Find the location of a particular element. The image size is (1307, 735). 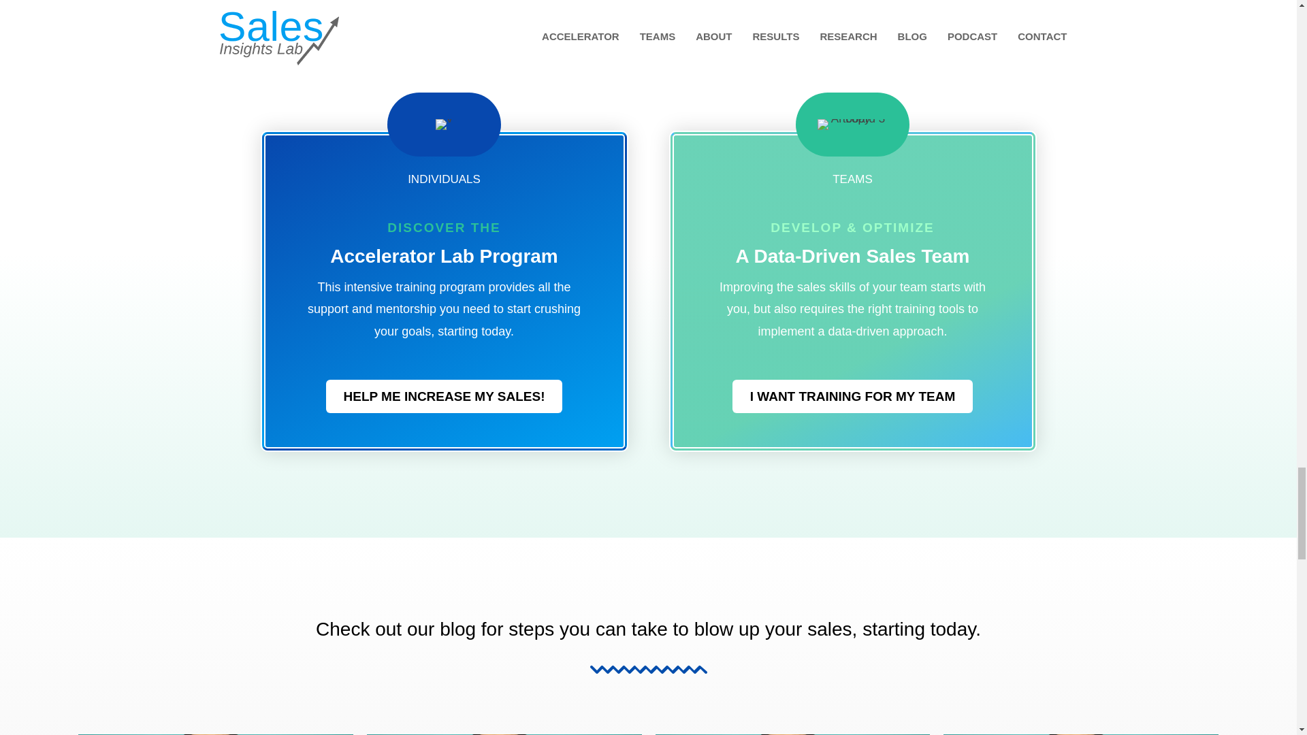

HELP ME INCREASE MY SALES! is located at coordinates (444, 396).